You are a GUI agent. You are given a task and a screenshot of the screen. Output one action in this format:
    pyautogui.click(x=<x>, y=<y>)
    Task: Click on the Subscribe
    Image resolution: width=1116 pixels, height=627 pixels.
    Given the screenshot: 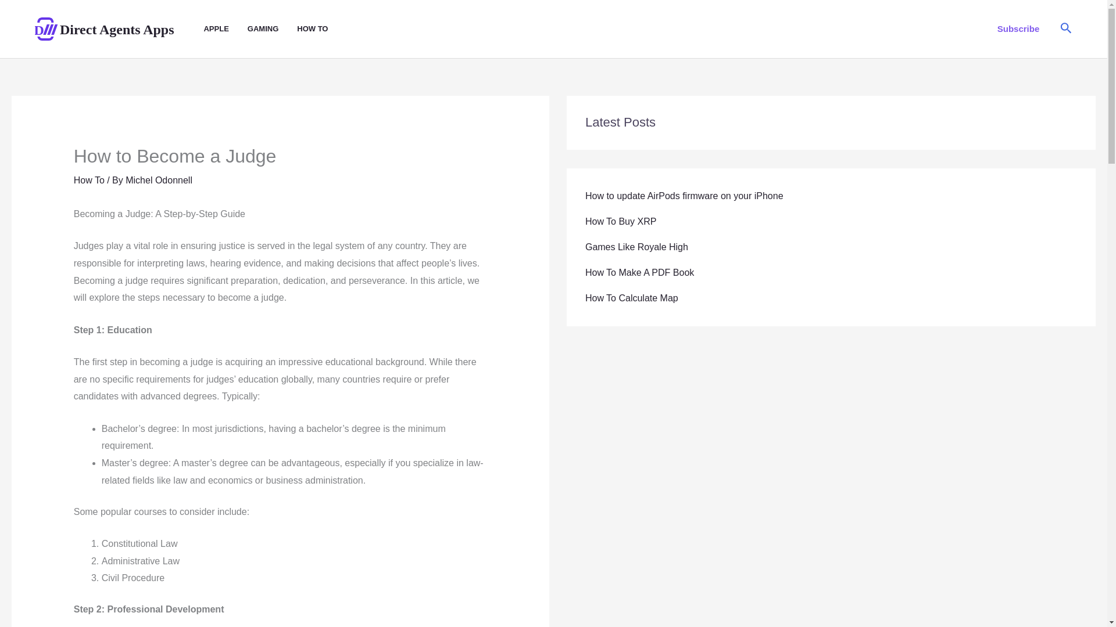 What is the action you would take?
    pyautogui.click(x=1018, y=28)
    